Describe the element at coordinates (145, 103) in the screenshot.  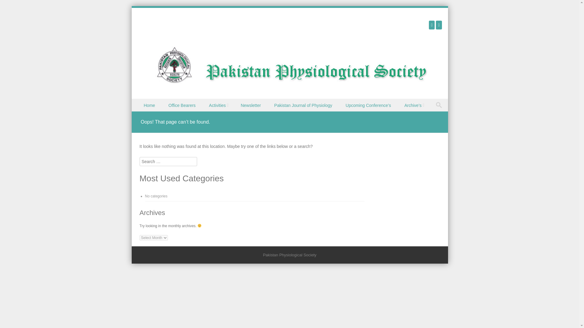
I see `Skip to content` at that location.